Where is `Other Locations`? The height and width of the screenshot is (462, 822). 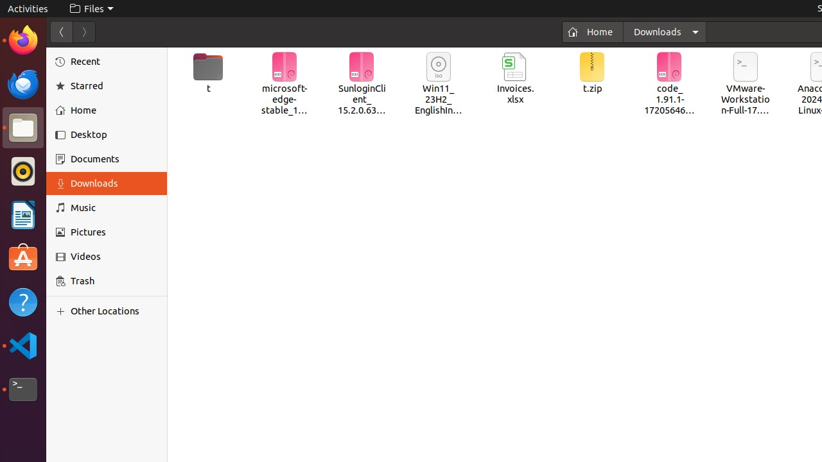
Other Locations is located at coordinates (114, 311).